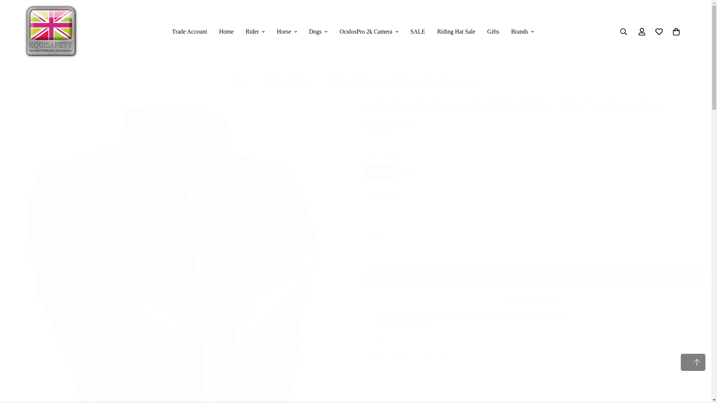  What do you see at coordinates (51, 31) in the screenshot?
I see `Equisafety ` at bounding box center [51, 31].